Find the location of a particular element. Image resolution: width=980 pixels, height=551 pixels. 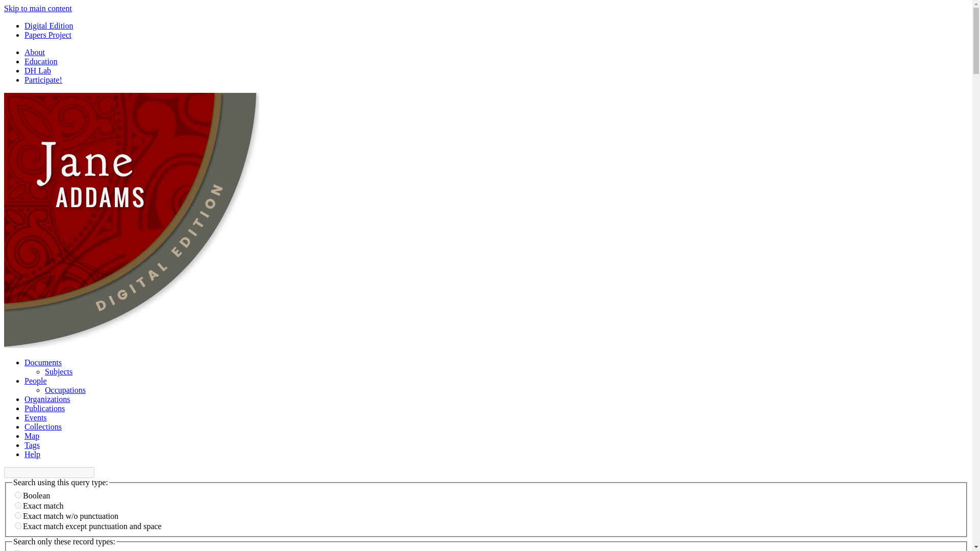

boolean is located at coordinates (18, 495).